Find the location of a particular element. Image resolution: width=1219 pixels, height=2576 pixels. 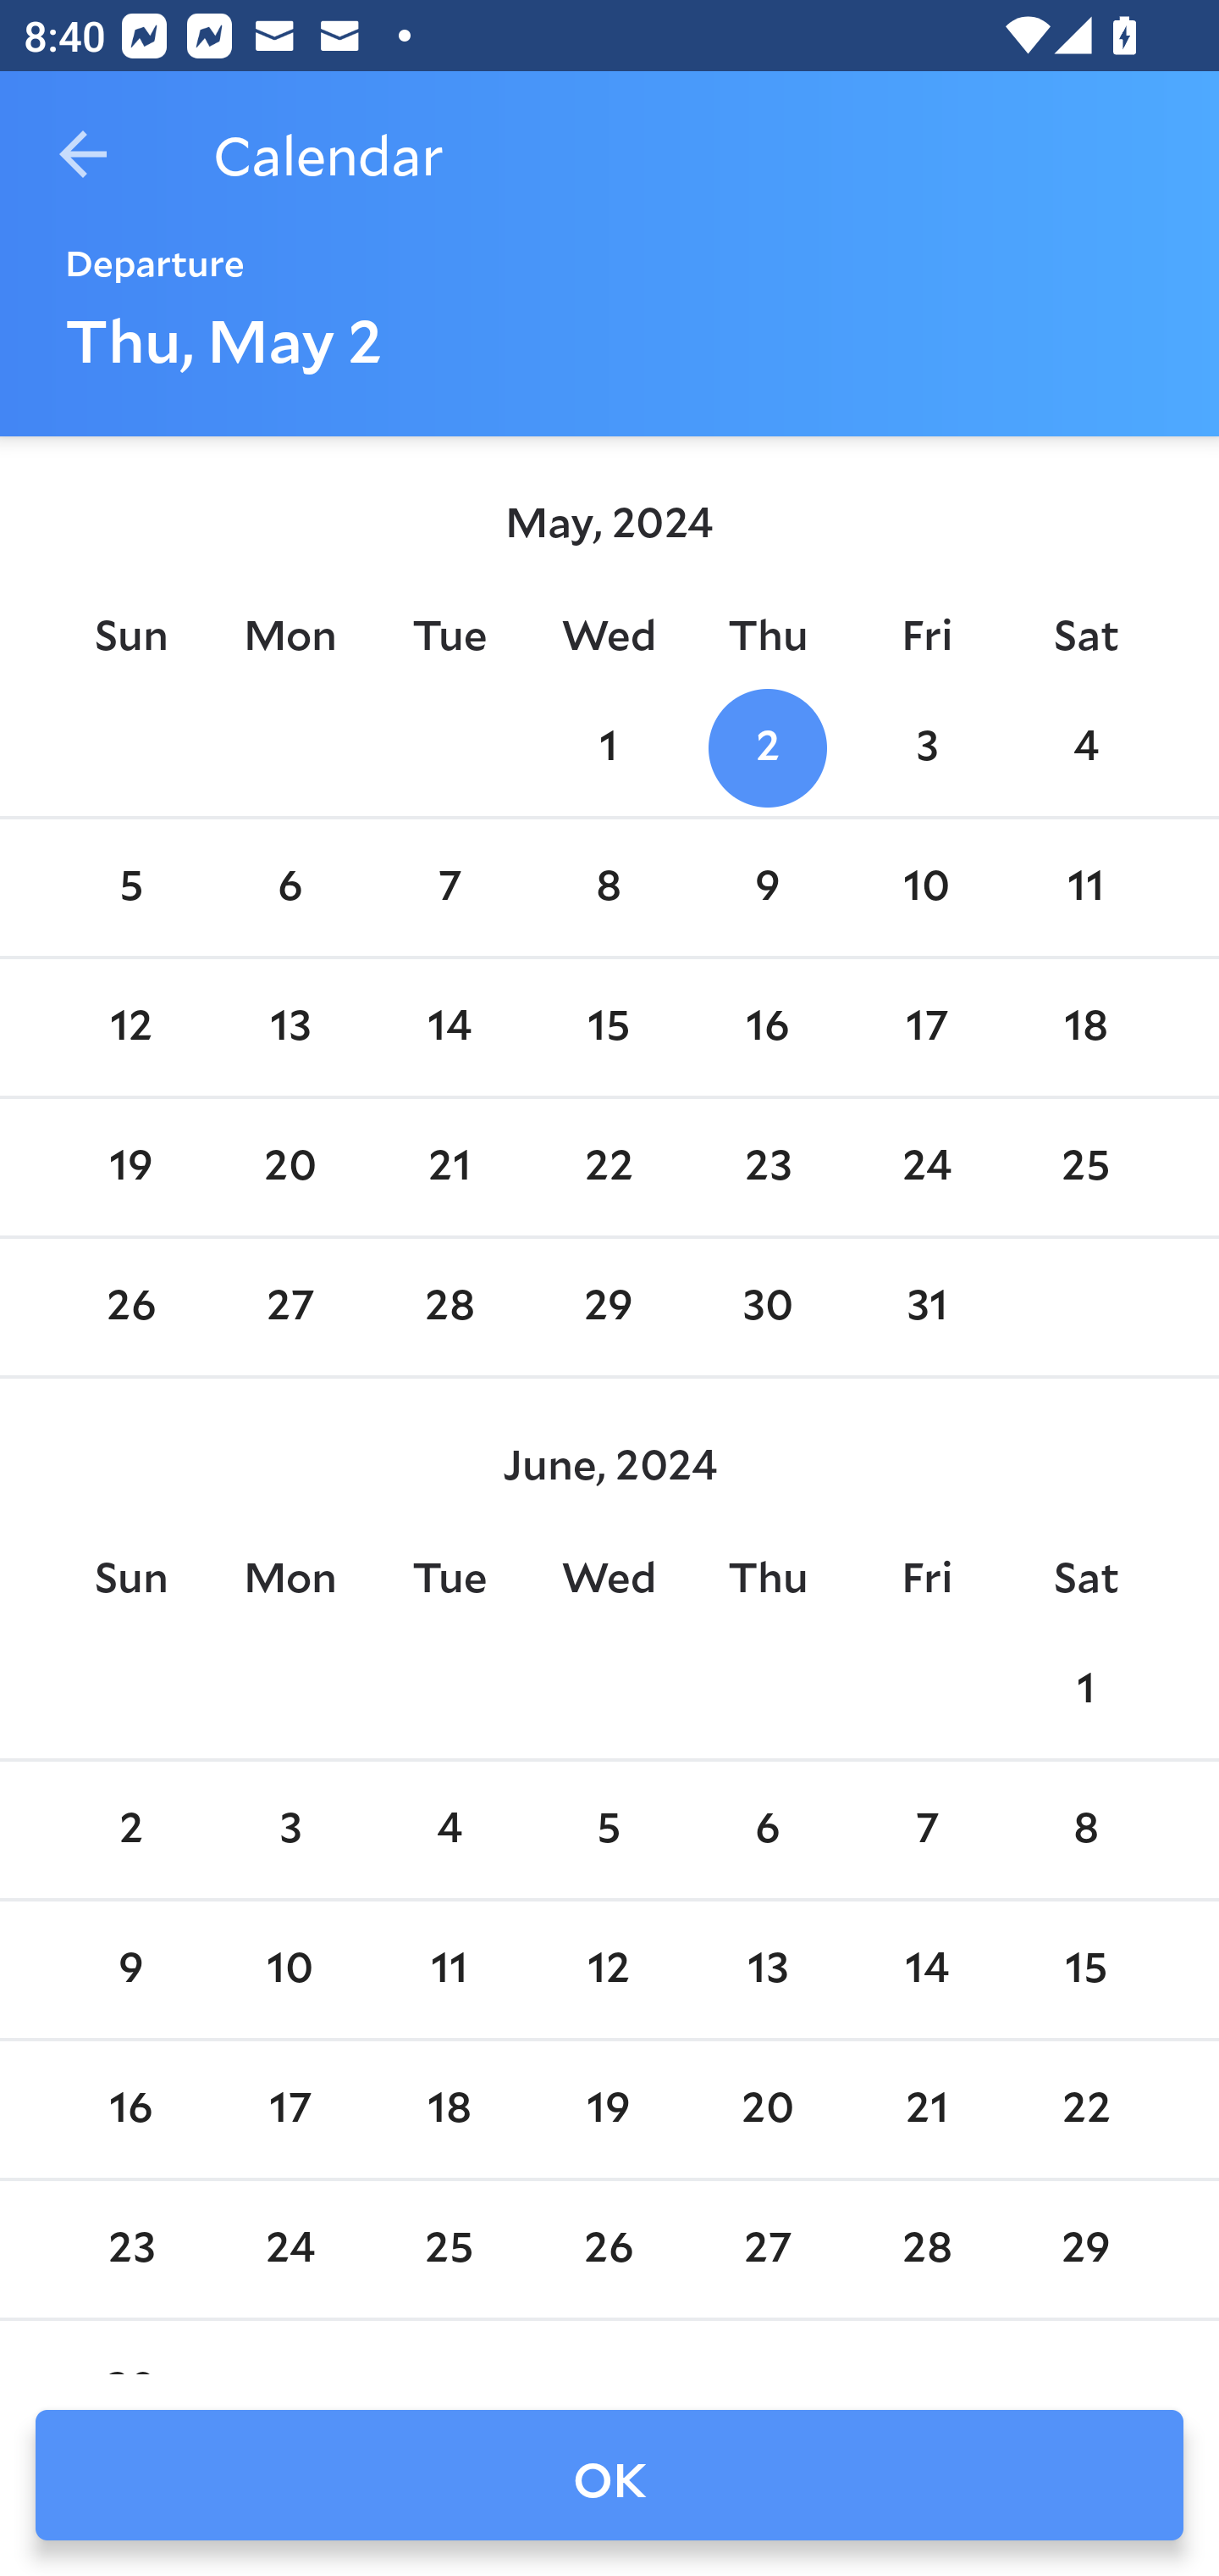

2 is located at coordinates (130, 1831).